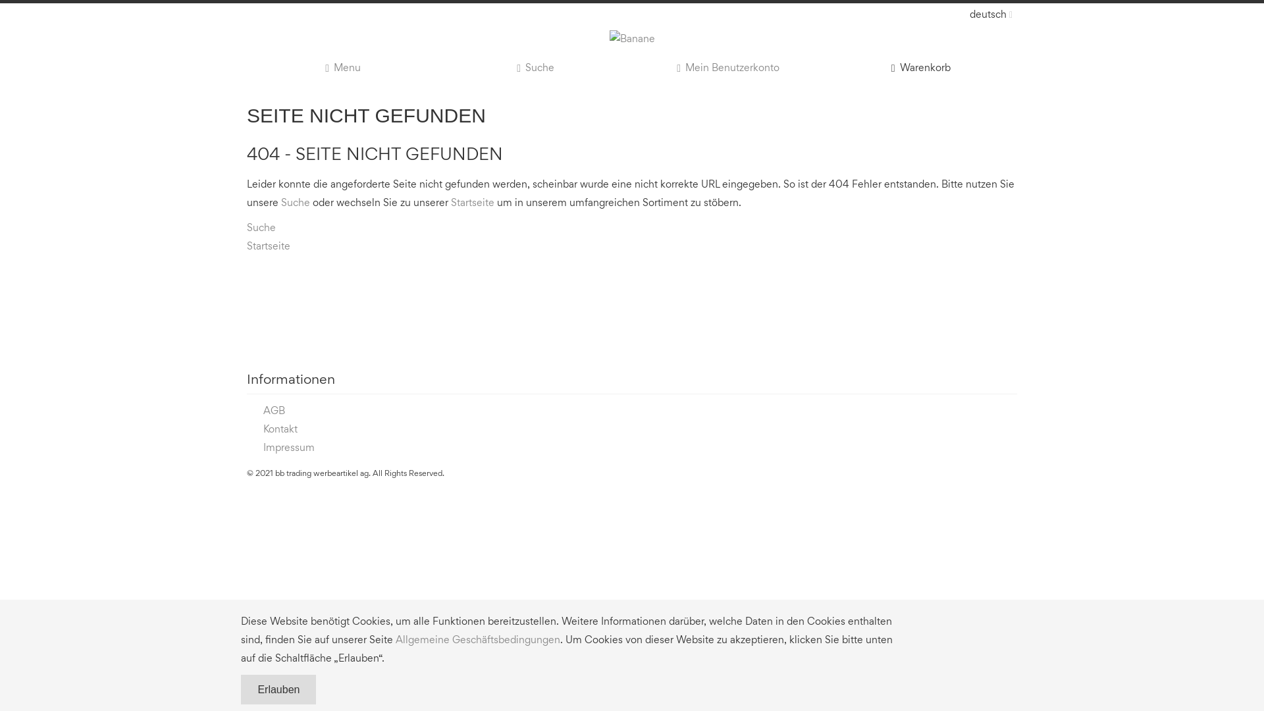 This screenshot has height=711, width=1264. I want to click on Suche, so click(536, 68).